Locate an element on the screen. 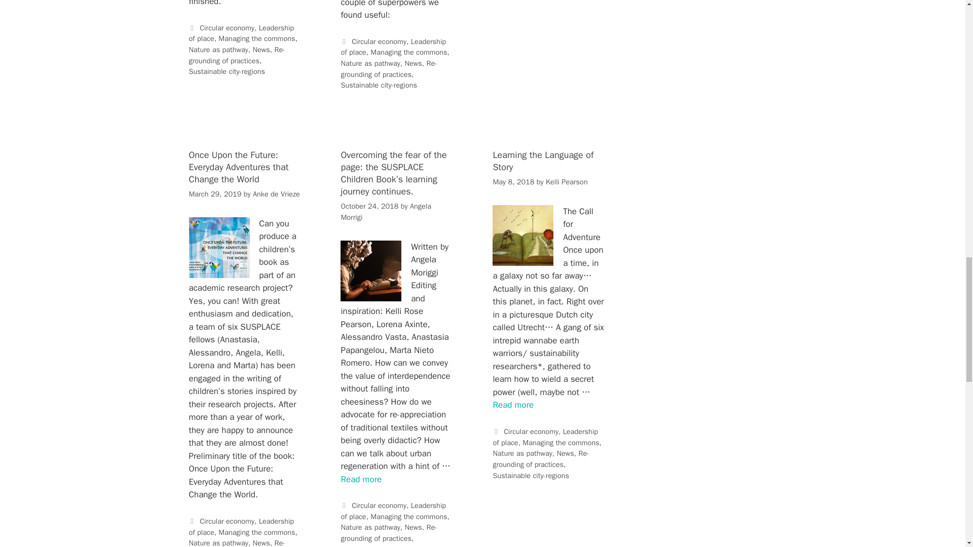  View all posts by Angela Morrigi is located at coordinates (386, 212).